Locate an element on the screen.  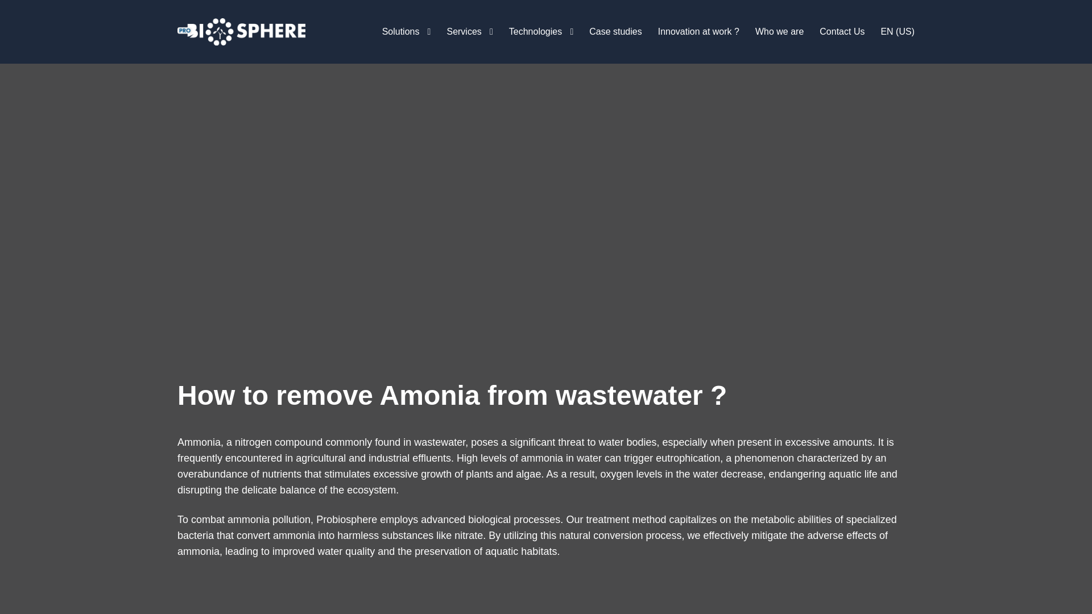
Case studies is located at coordinates (615, 32).